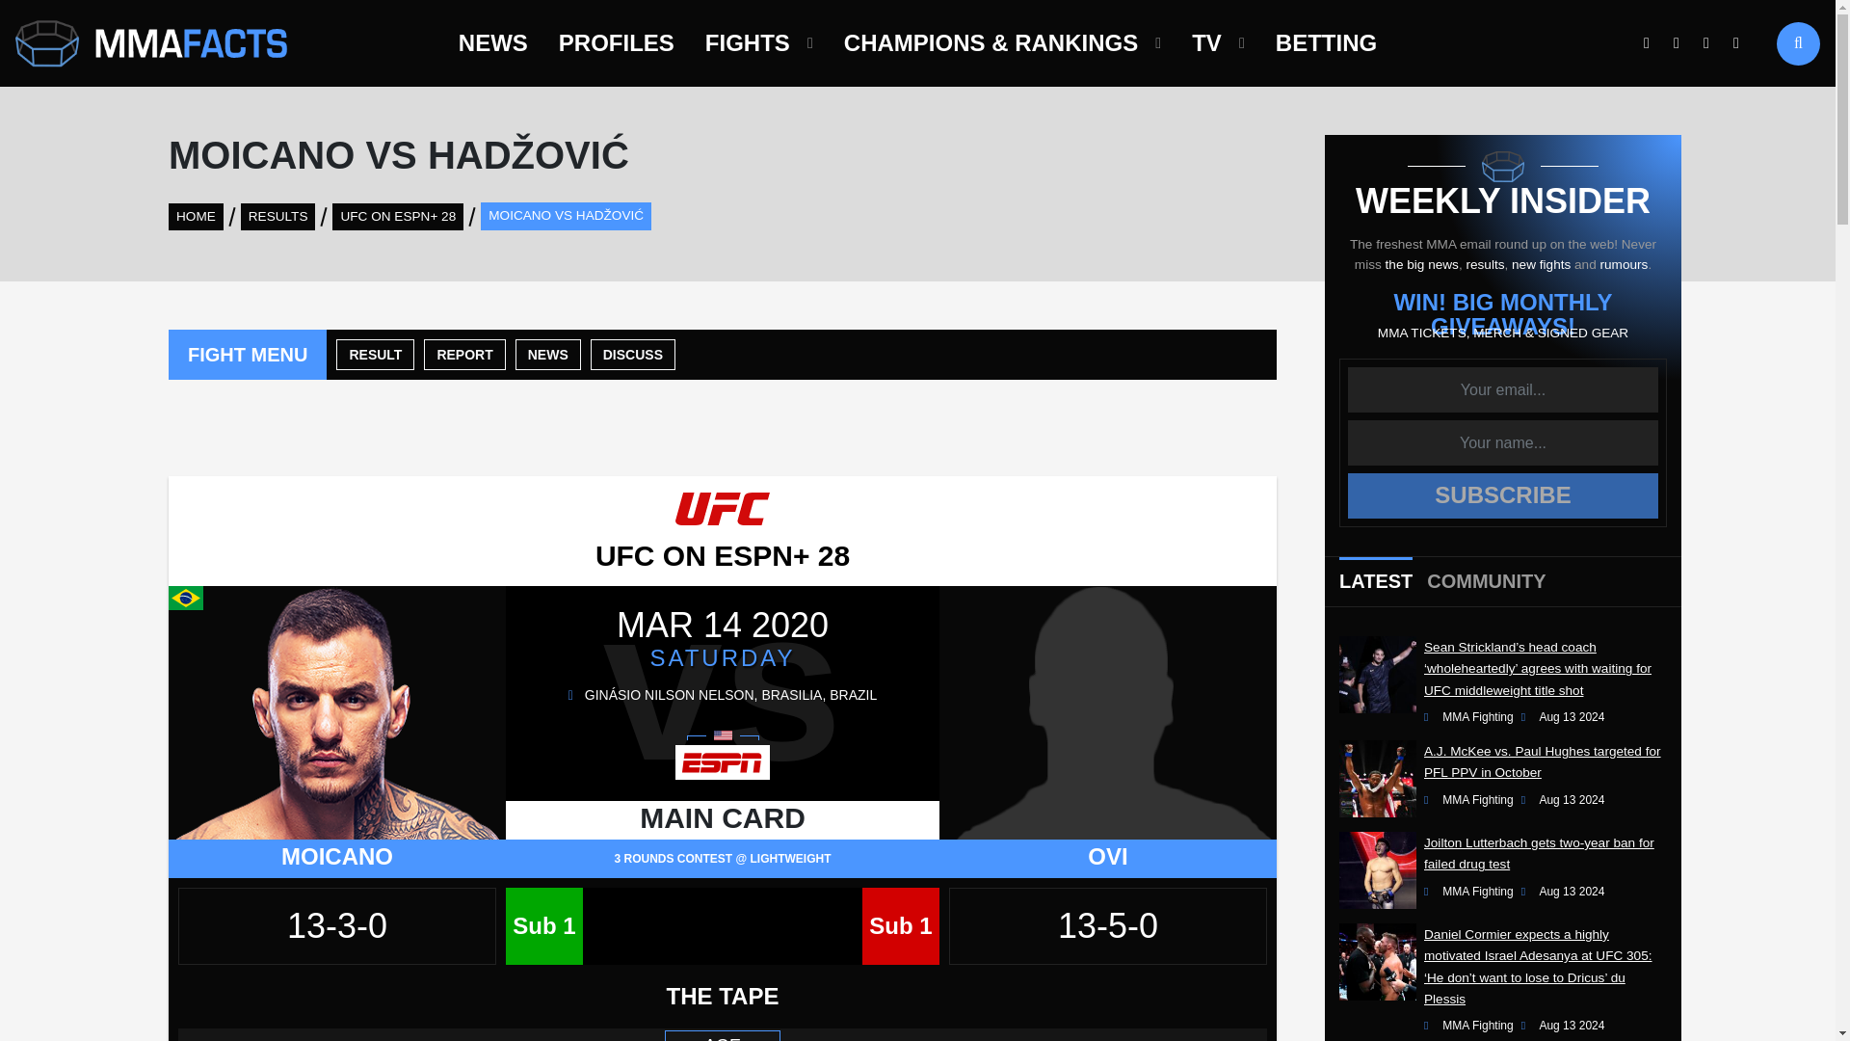 The height and width of the screenshot is (1041, 1850). I want to click on MOICANO, so click(336, 856).